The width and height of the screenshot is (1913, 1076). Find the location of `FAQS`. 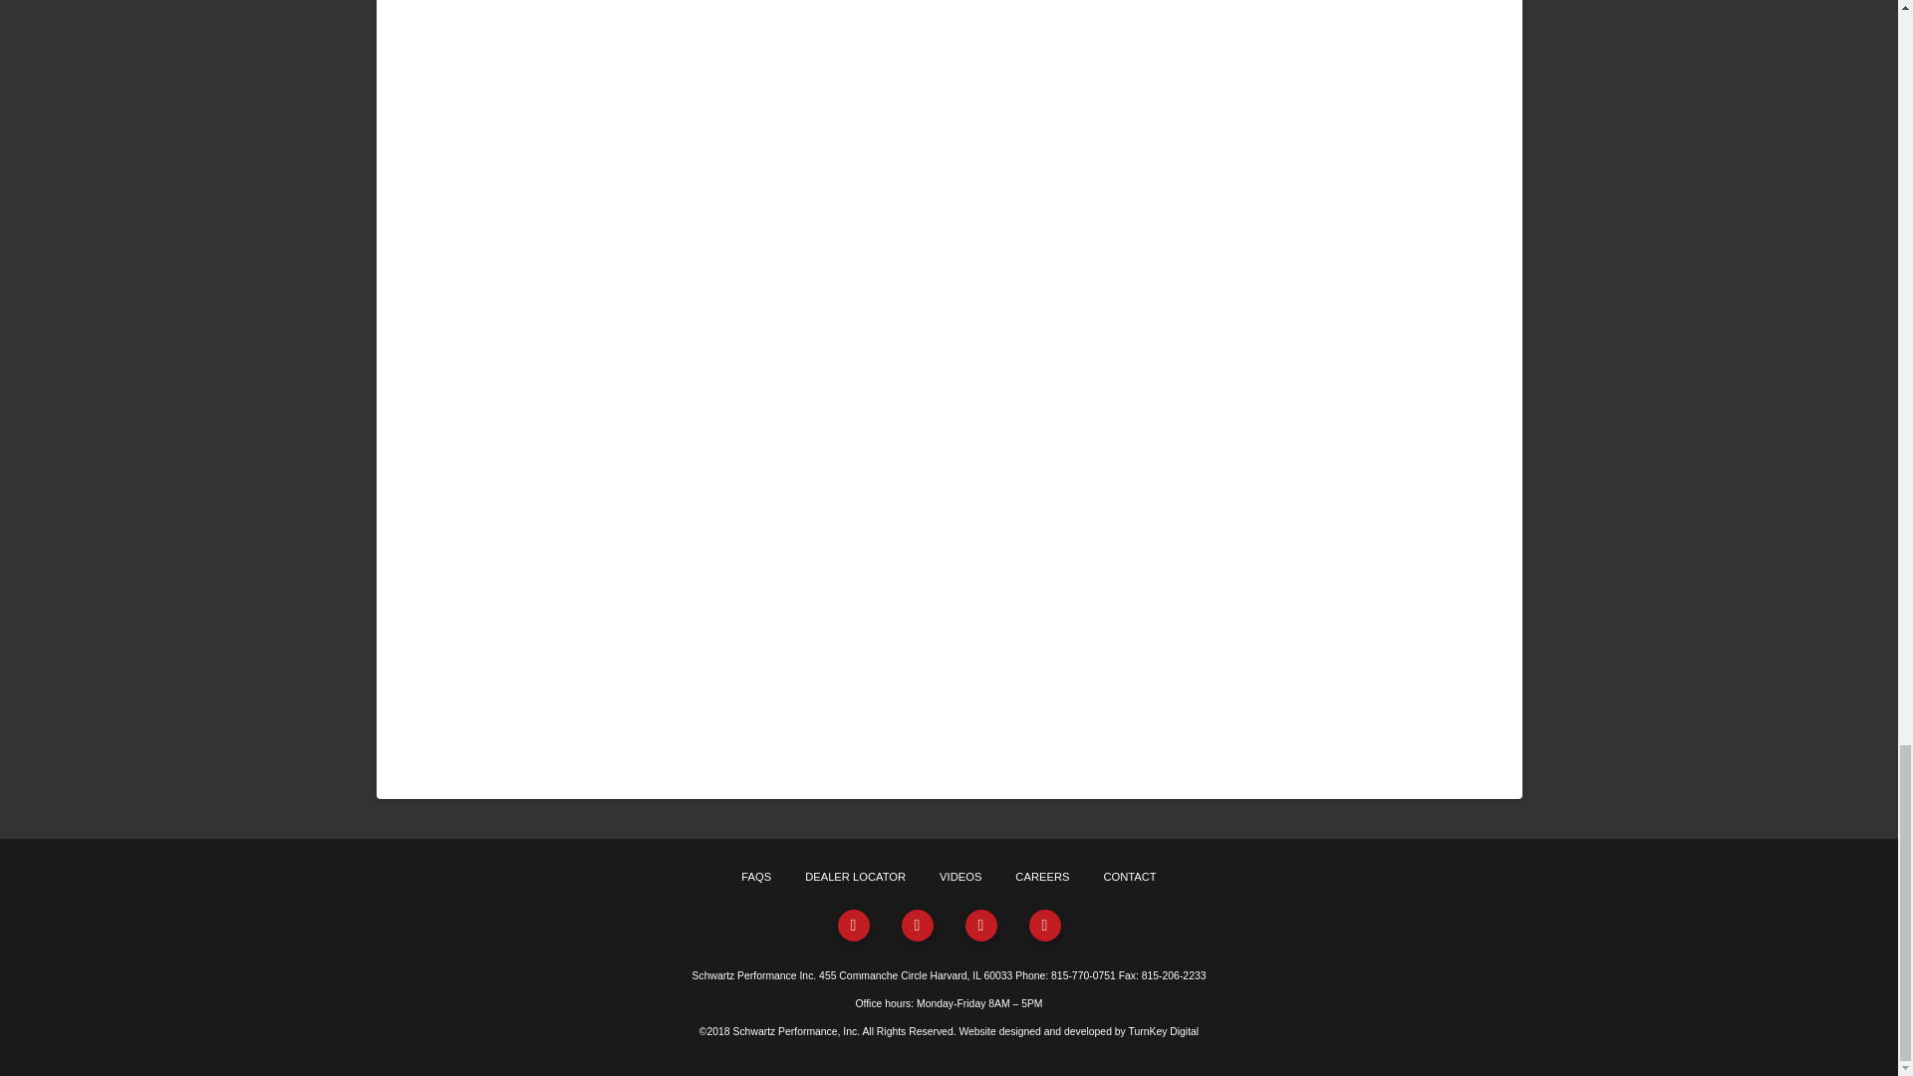

FAQS is located at coordinates (756, 877).